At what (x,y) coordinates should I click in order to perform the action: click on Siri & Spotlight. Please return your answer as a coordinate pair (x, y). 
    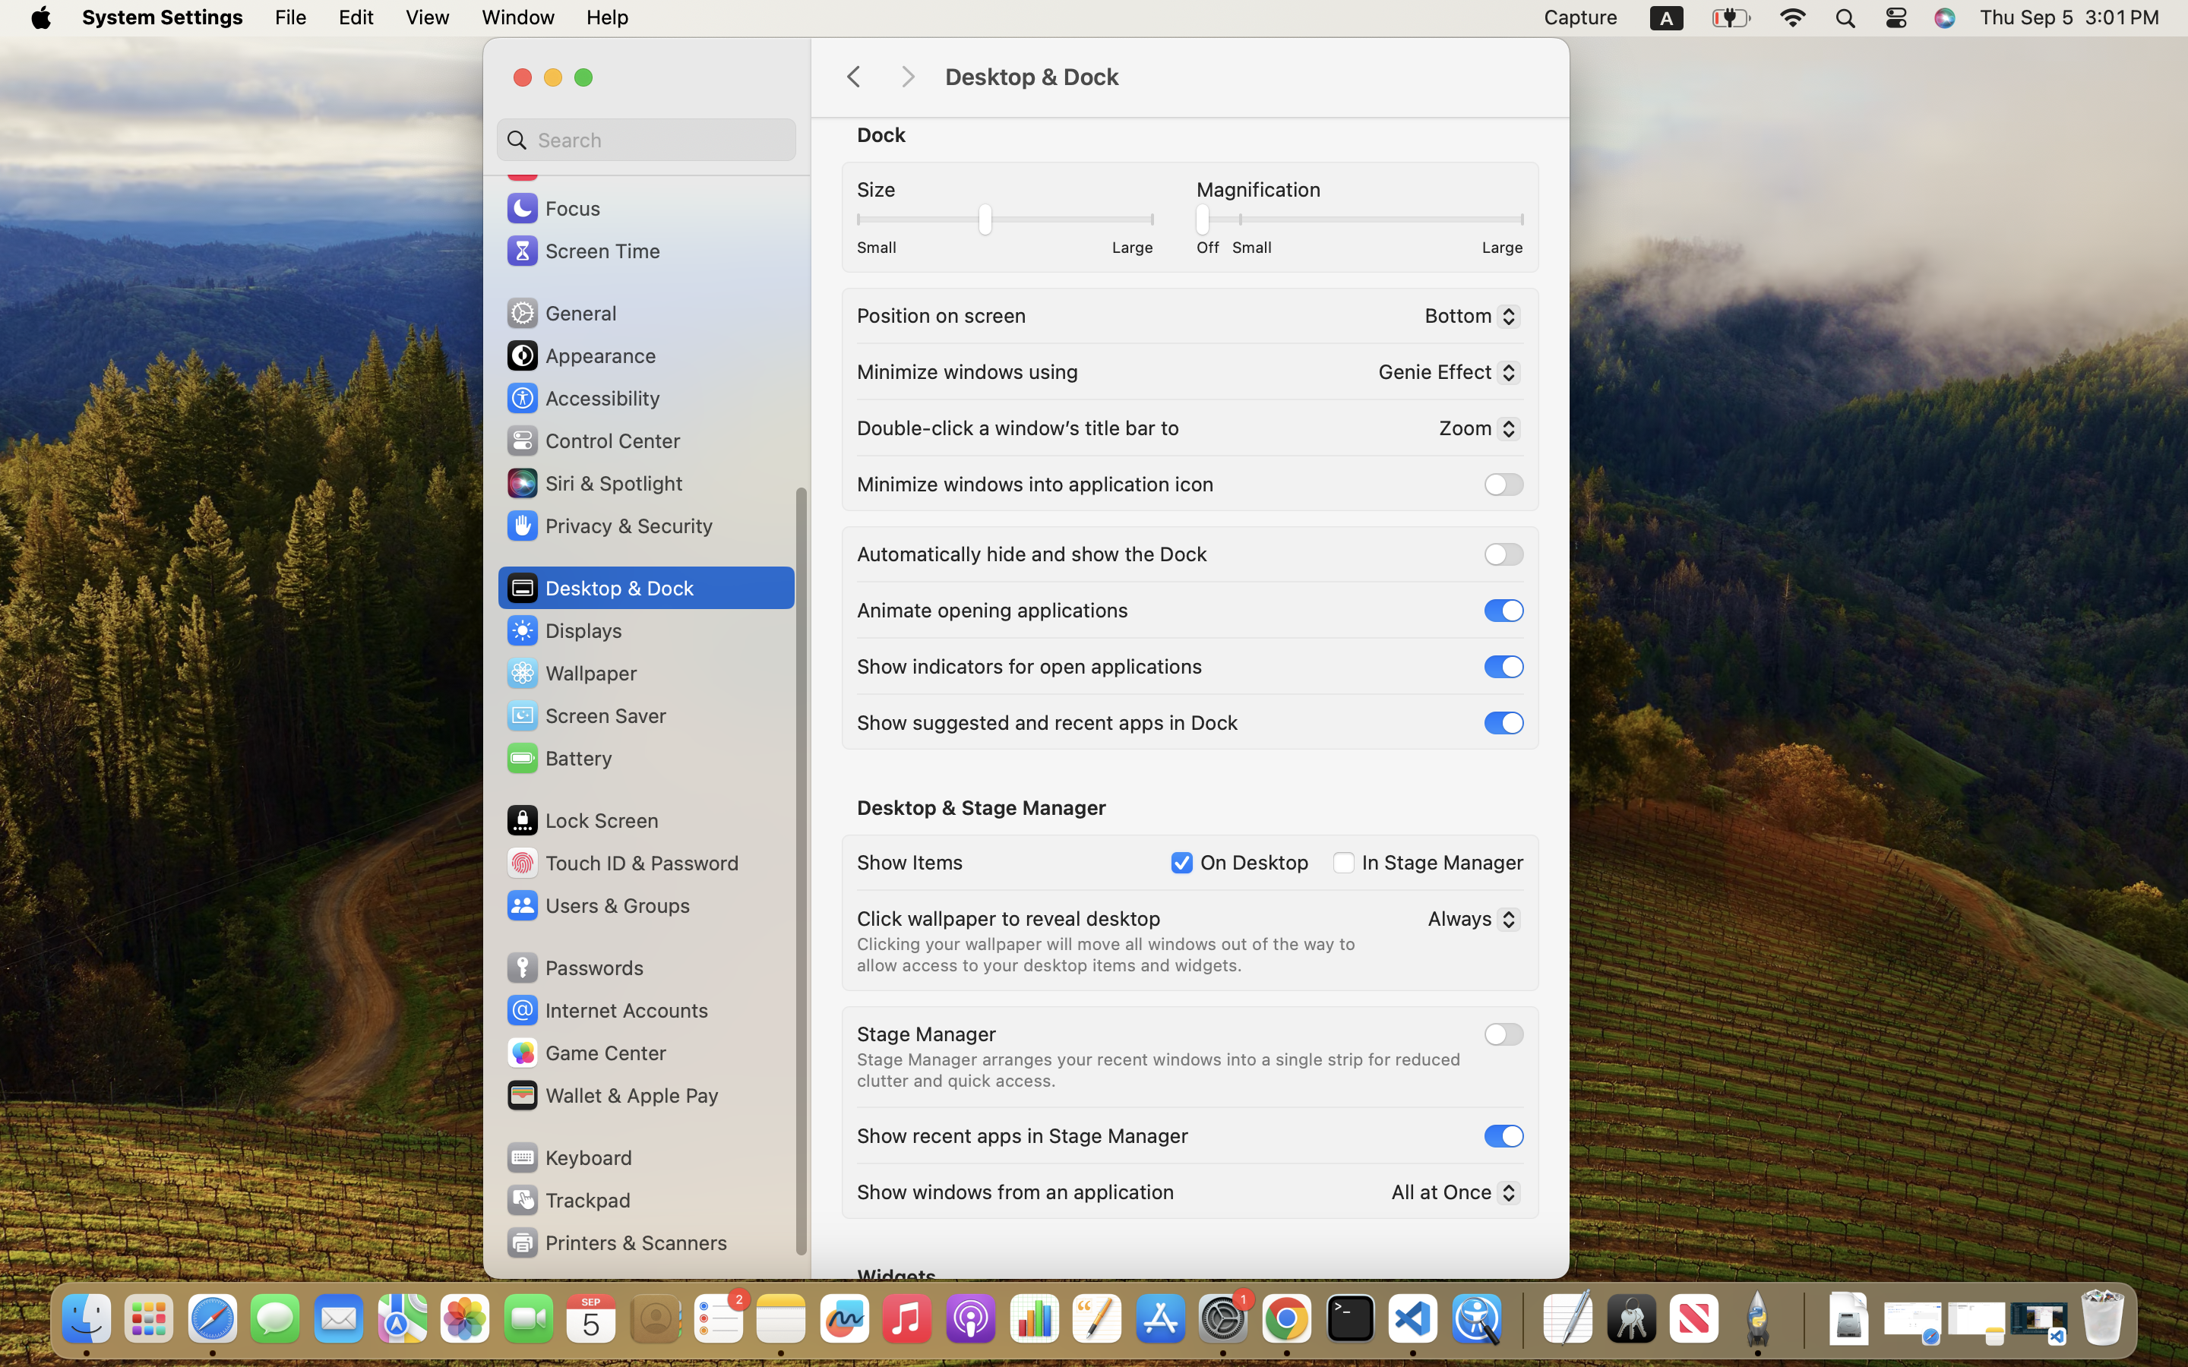
    Looking at the image, I should click on (593, 483).